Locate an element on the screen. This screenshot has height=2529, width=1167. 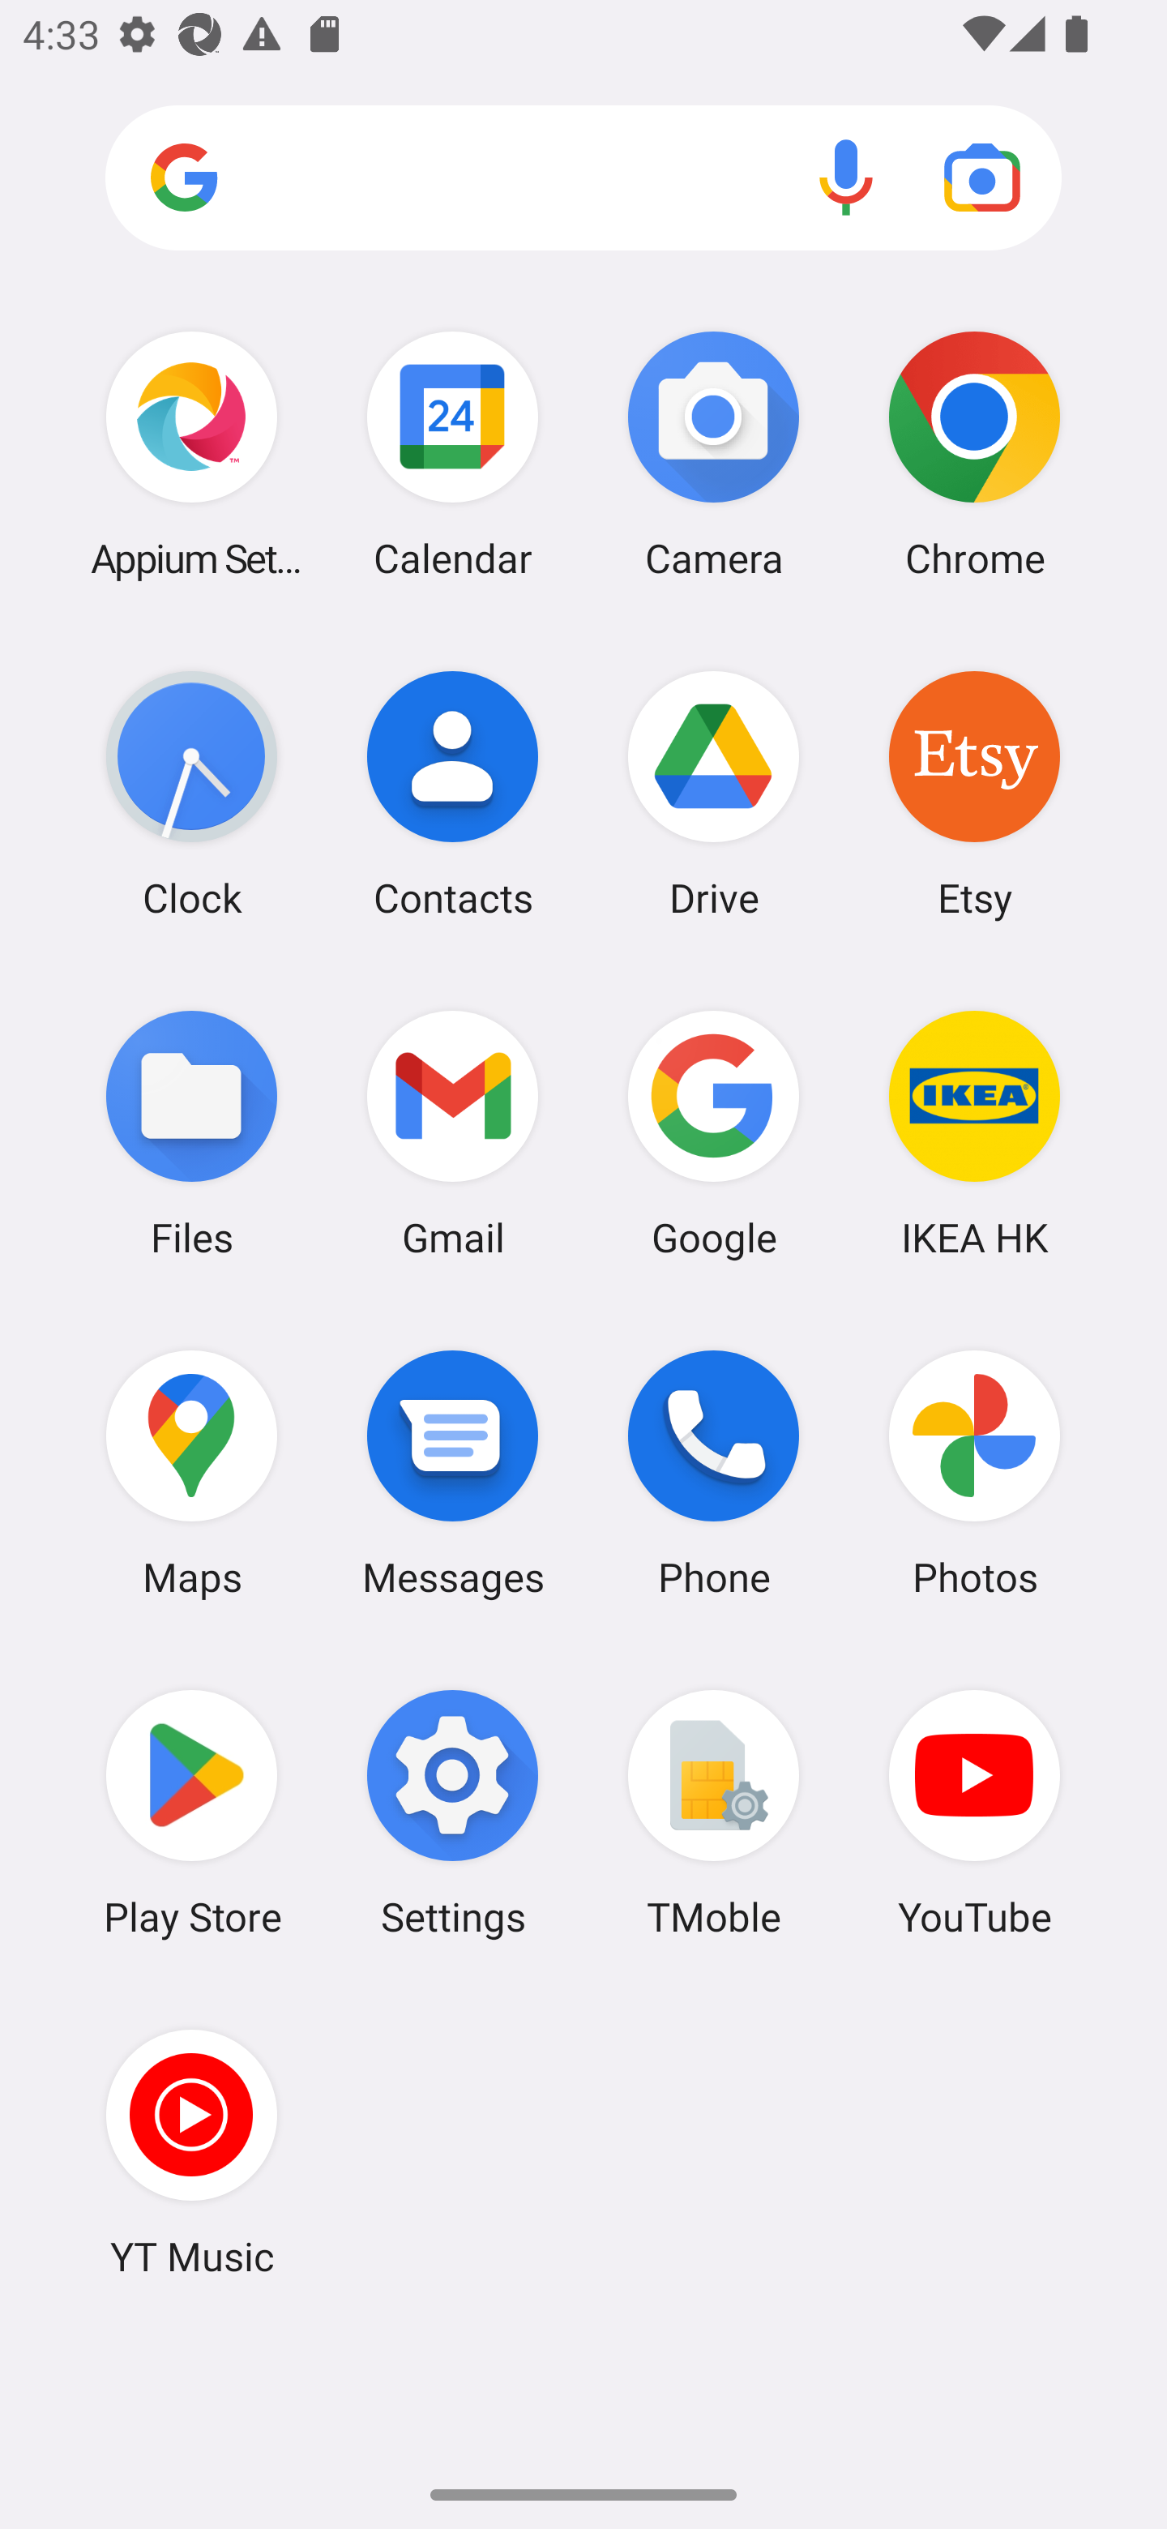
Camera is located at coordinates (714, 454).